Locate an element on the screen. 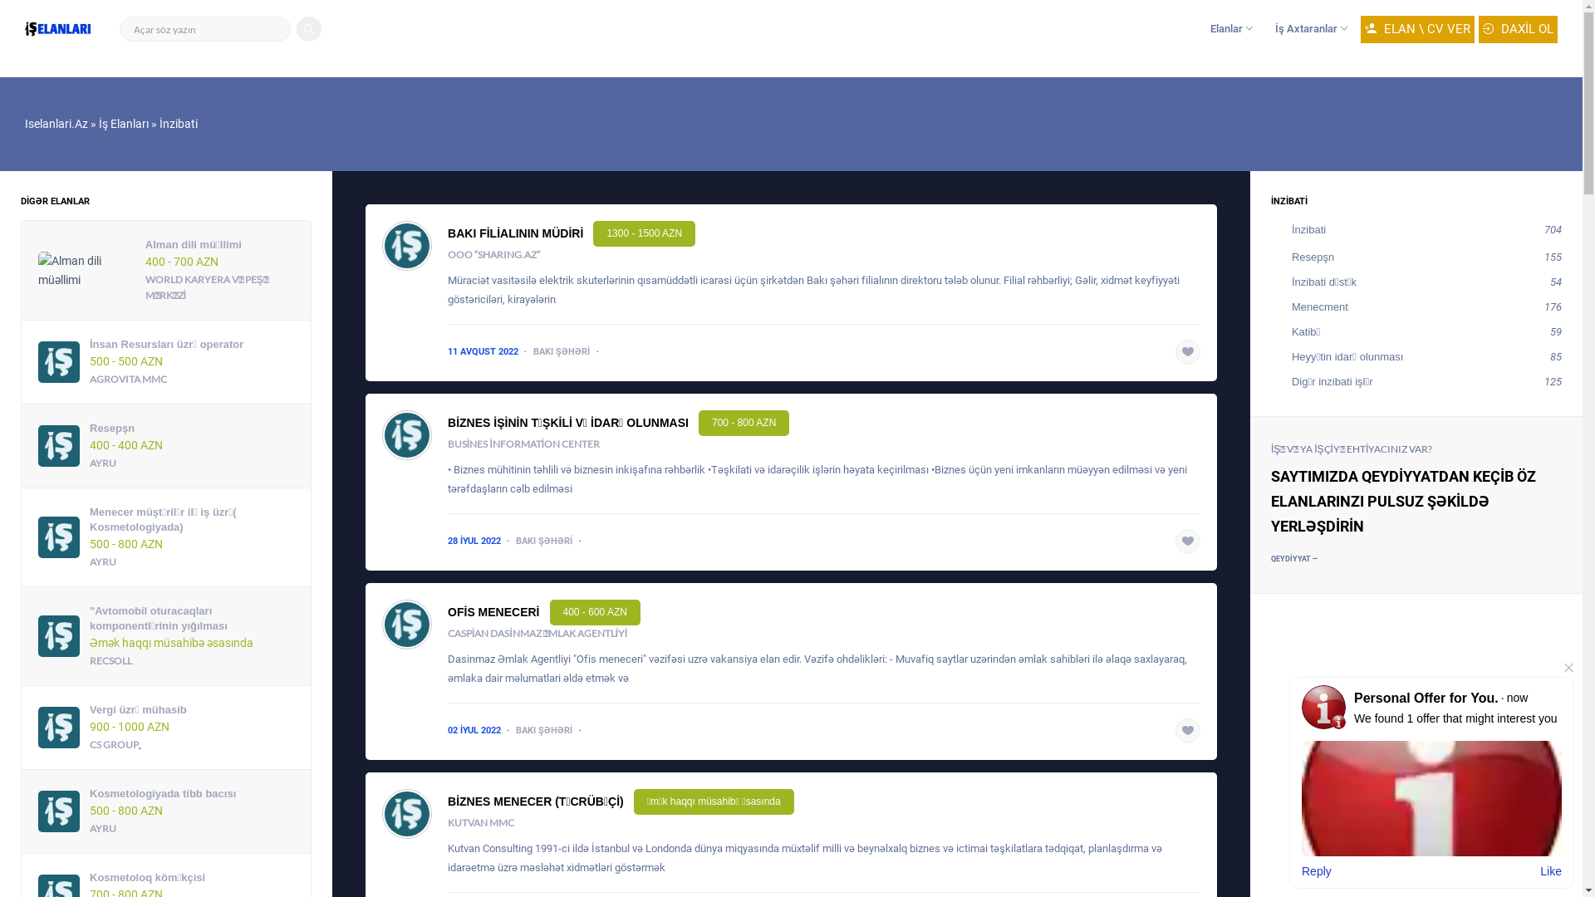 The image size is (1595, 897). Iselanlari.Az is located at coordinates (56, 124).